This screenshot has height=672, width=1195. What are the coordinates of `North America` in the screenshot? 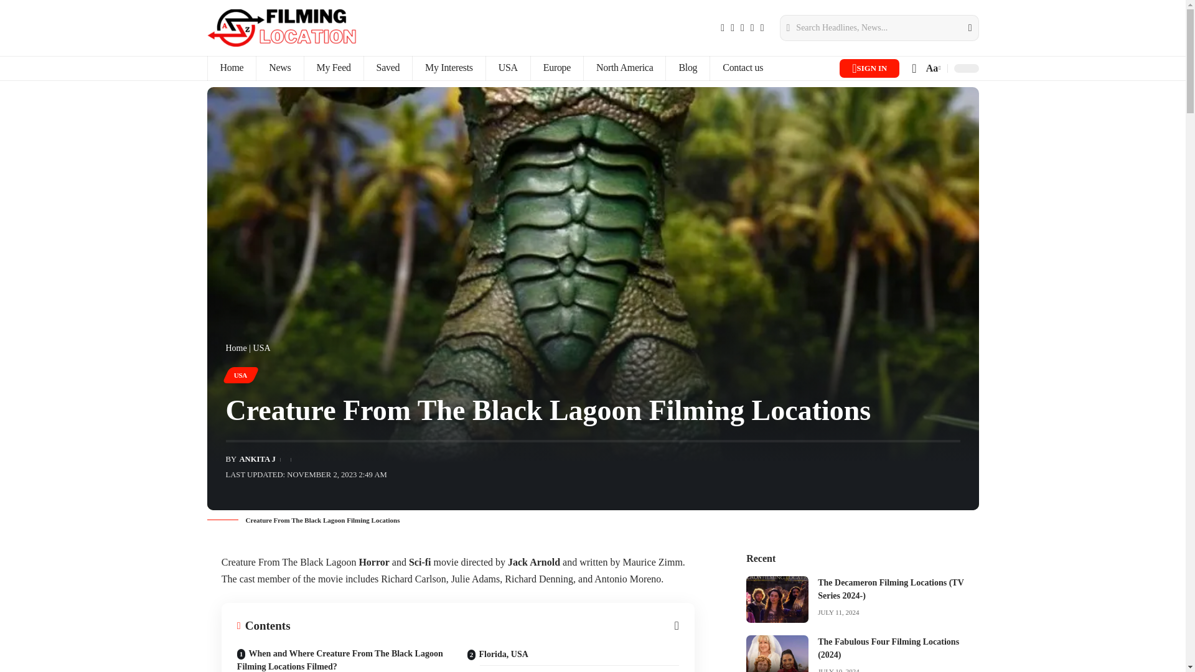 It's located at (624, 68).